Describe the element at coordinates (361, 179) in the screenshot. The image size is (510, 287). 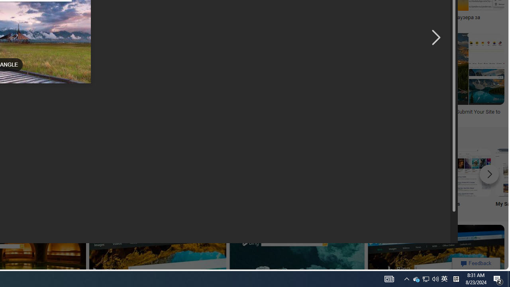
I see `Bing Search Settings Settings` at that location.